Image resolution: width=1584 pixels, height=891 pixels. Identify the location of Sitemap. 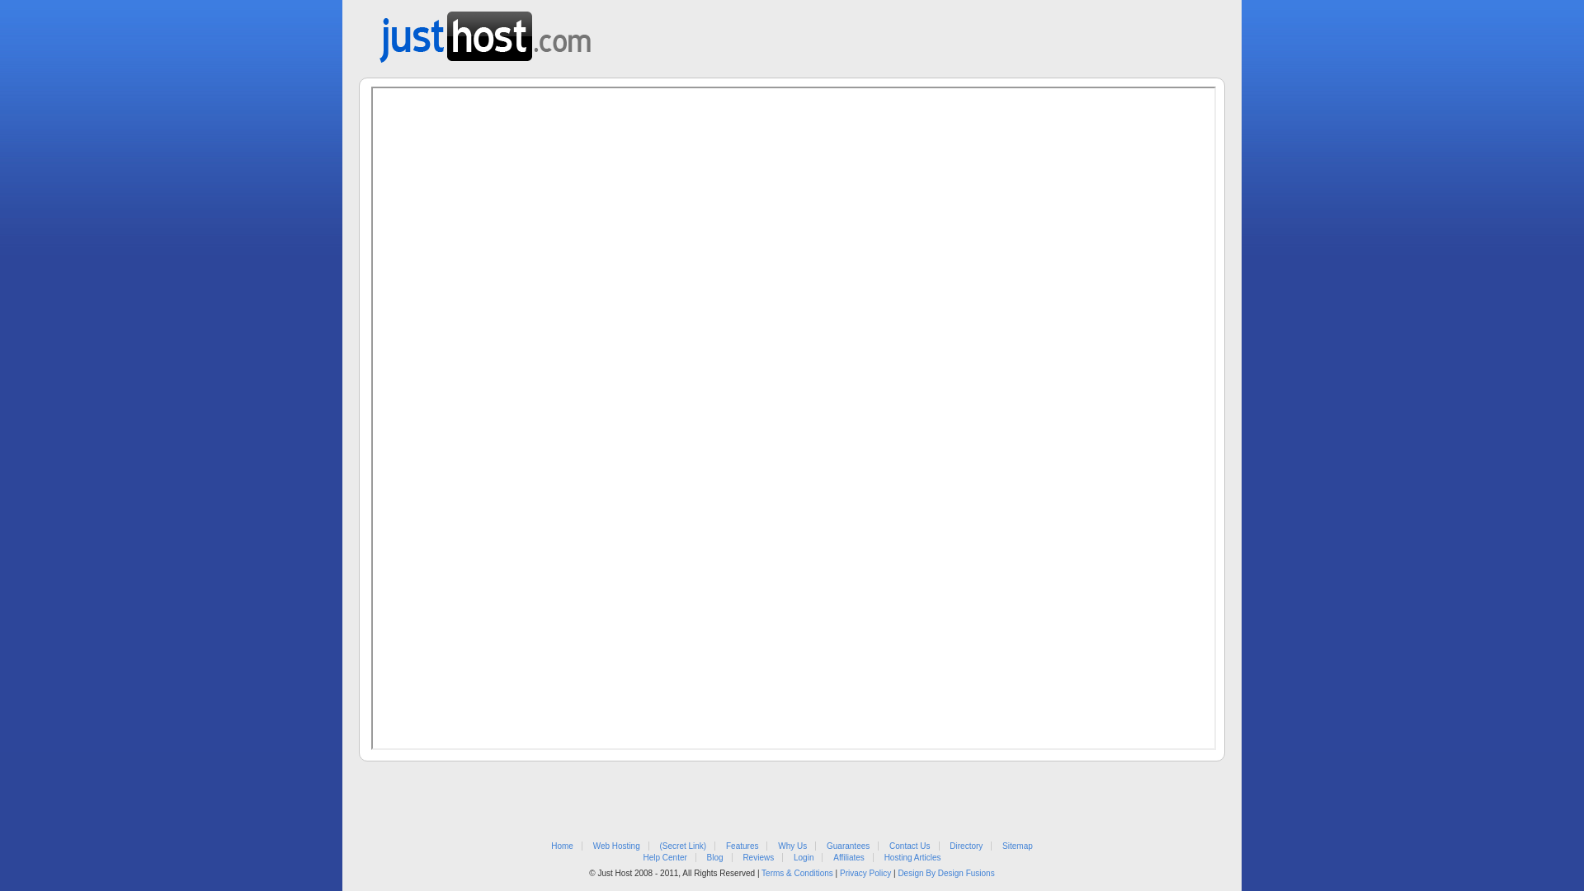
(1018, 846).